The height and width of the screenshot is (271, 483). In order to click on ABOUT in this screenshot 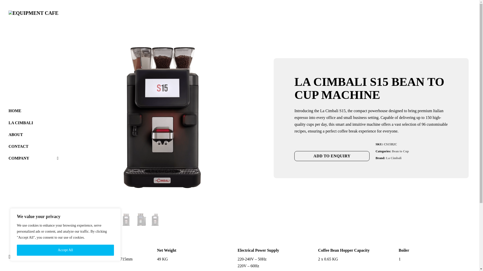, I will do `click(33, 134)`.